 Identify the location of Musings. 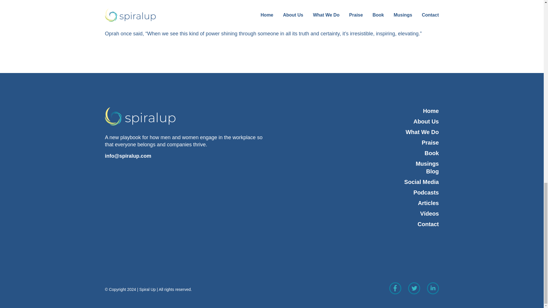
(357, 164).